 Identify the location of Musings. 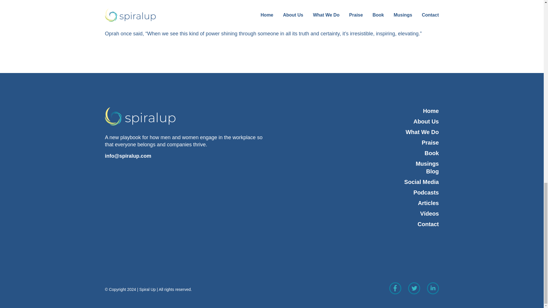
(357, 164).